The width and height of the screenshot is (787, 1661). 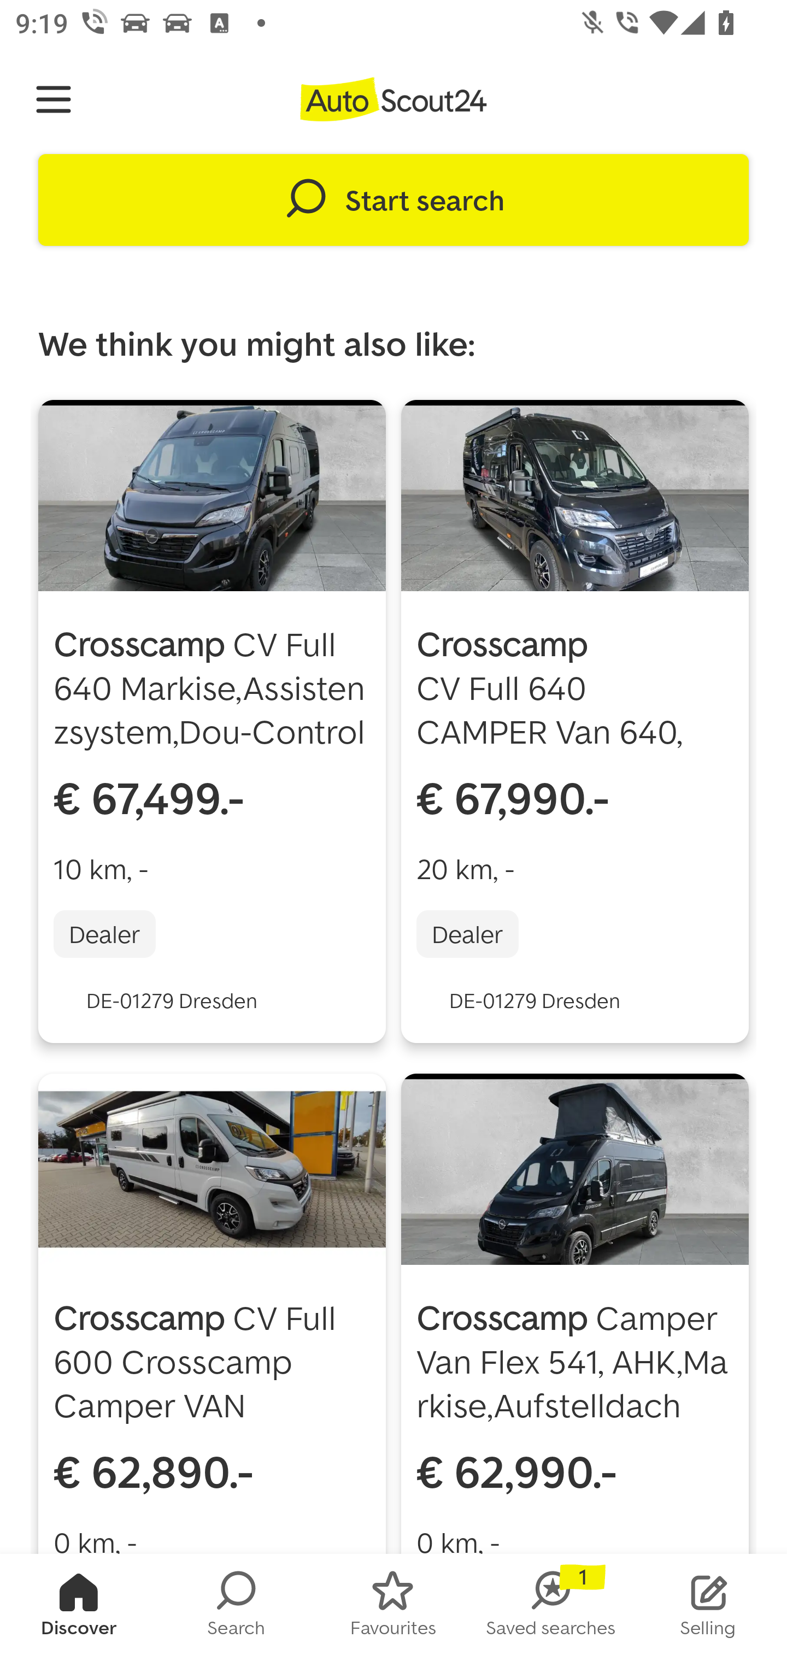 I want to click on Navigate up, so click(x=54, y=99).